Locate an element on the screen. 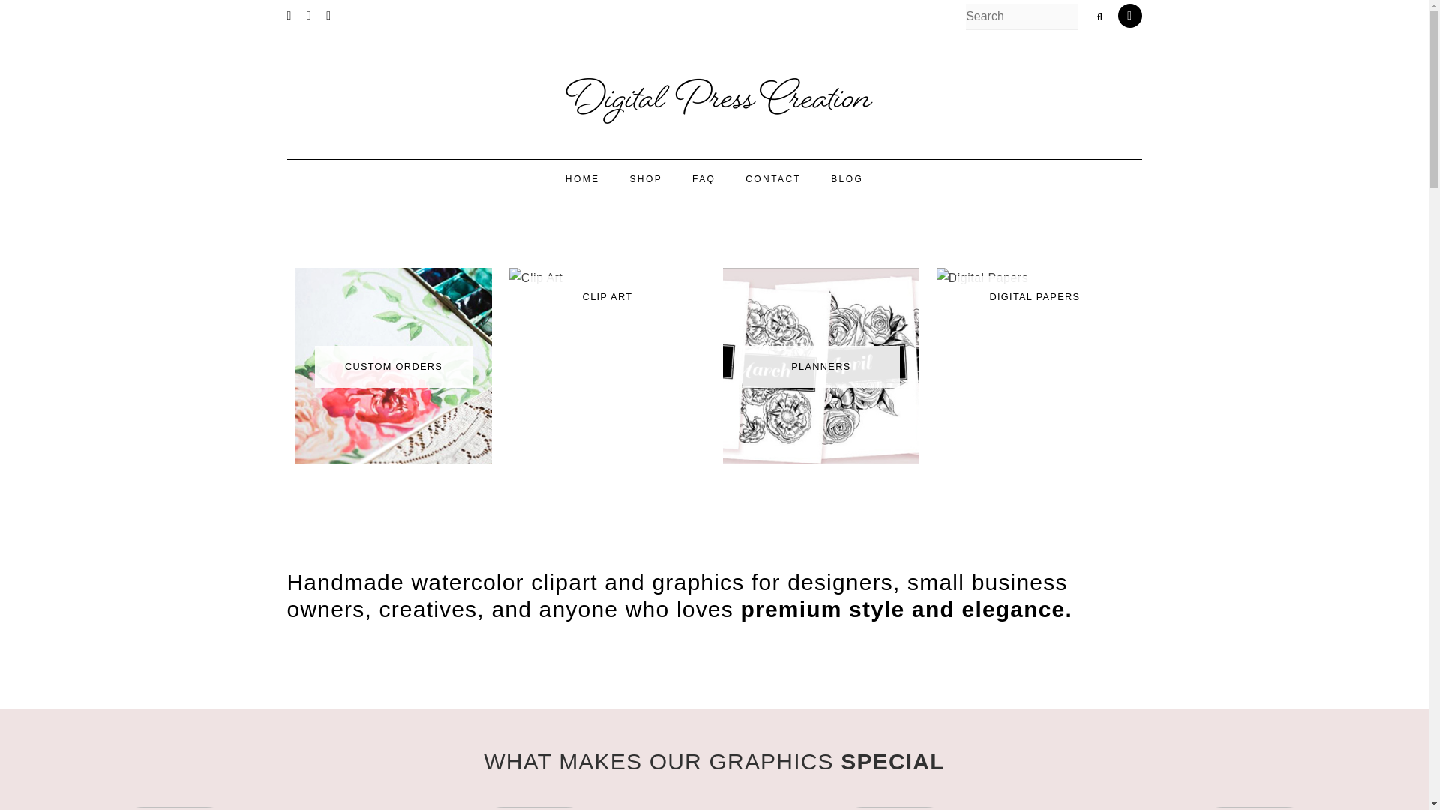 This screenshot has width=1440, height=810. View your shopping cart is located at coordinates (1129, 15).